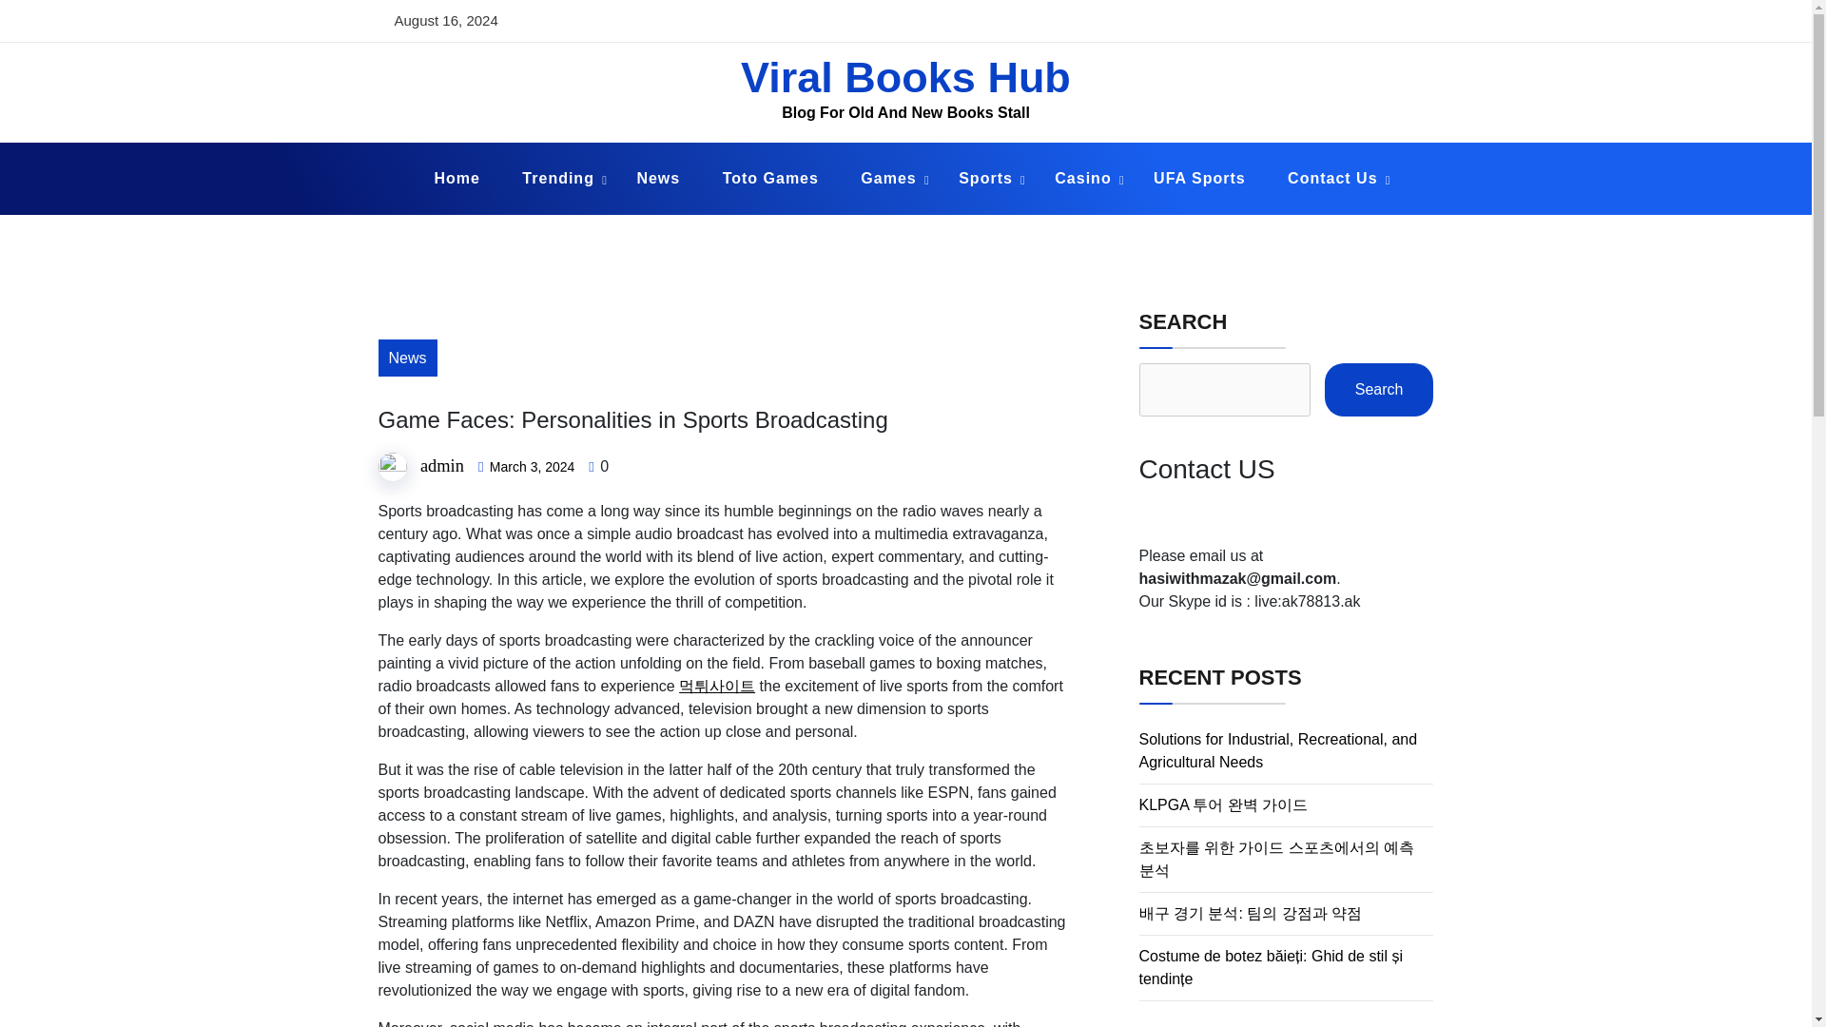 Image resolution: width=1826 pixels, height=1027 pixels. Describe the element at coordinates (888, 179) in the screenshot. I see `Games` at that location.